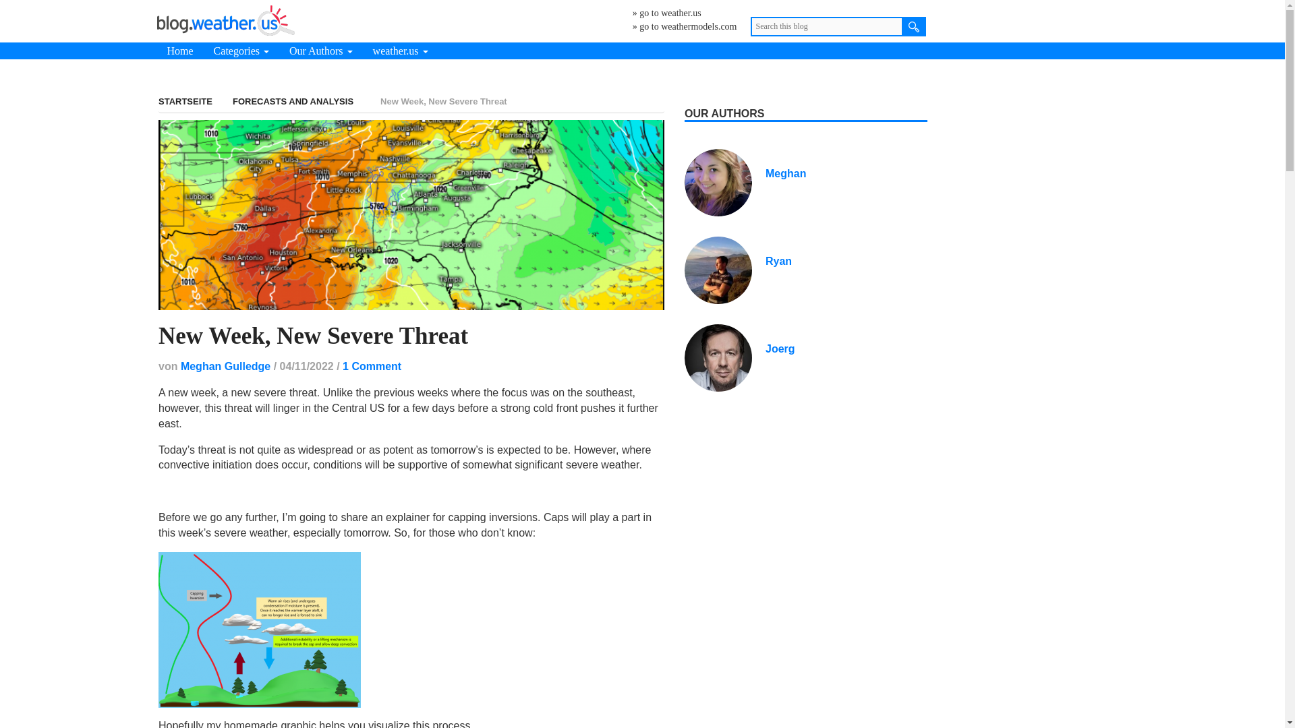  What do you see at coordinates (718, 356) in the screenshot?
I see `Meteorologist Joerg` at bounding box center [718, 356].